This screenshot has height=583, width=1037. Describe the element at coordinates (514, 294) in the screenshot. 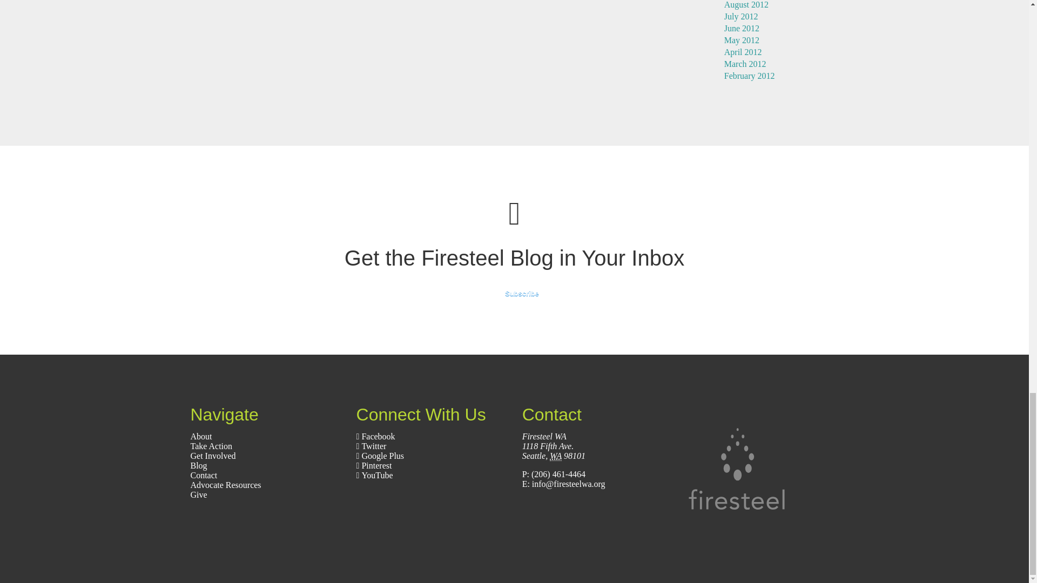

I see `Preview` at that location.